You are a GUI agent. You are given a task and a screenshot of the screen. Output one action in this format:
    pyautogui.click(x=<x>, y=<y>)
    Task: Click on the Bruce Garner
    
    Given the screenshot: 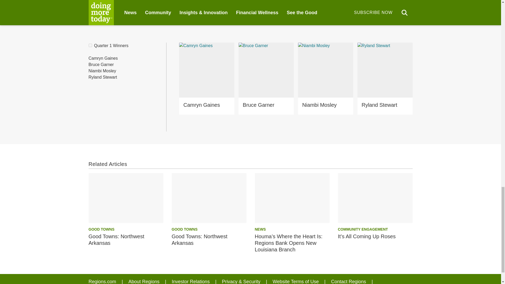 What is the action you would take?
    pyautogui.click(x=101, y=64)
    